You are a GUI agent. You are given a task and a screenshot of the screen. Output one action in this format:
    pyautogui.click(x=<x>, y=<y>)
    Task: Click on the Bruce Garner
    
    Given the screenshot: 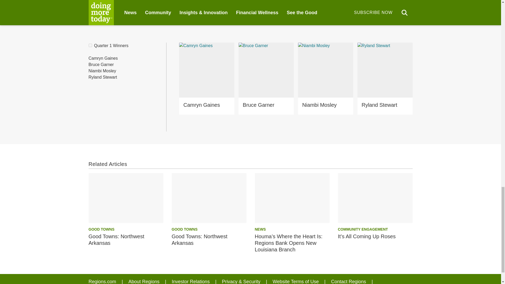 What is the action you would take?
    pyautogui.click(x=101, y=64)
    